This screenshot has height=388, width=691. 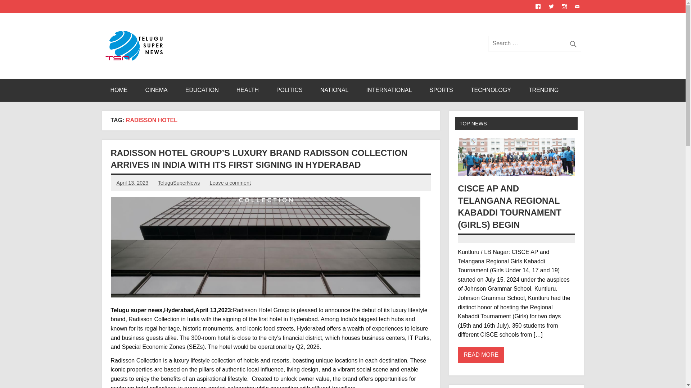 I want to click on View all posts by TeluguSuperNews, so click(x=179, y=183).